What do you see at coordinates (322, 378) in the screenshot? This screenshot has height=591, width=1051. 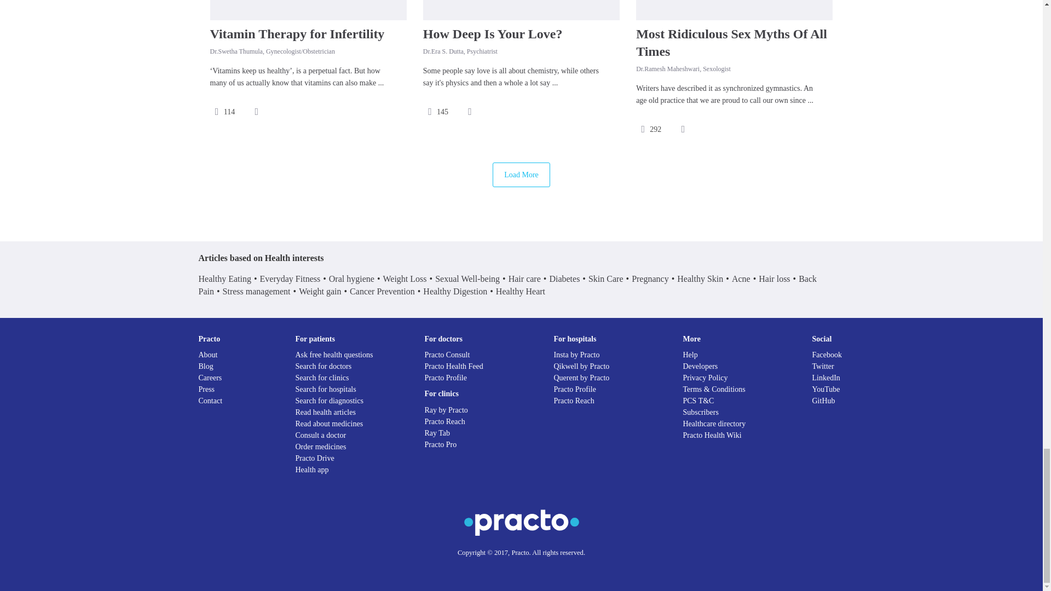 I see `Search for clinics` at bounding box center [322, 378].